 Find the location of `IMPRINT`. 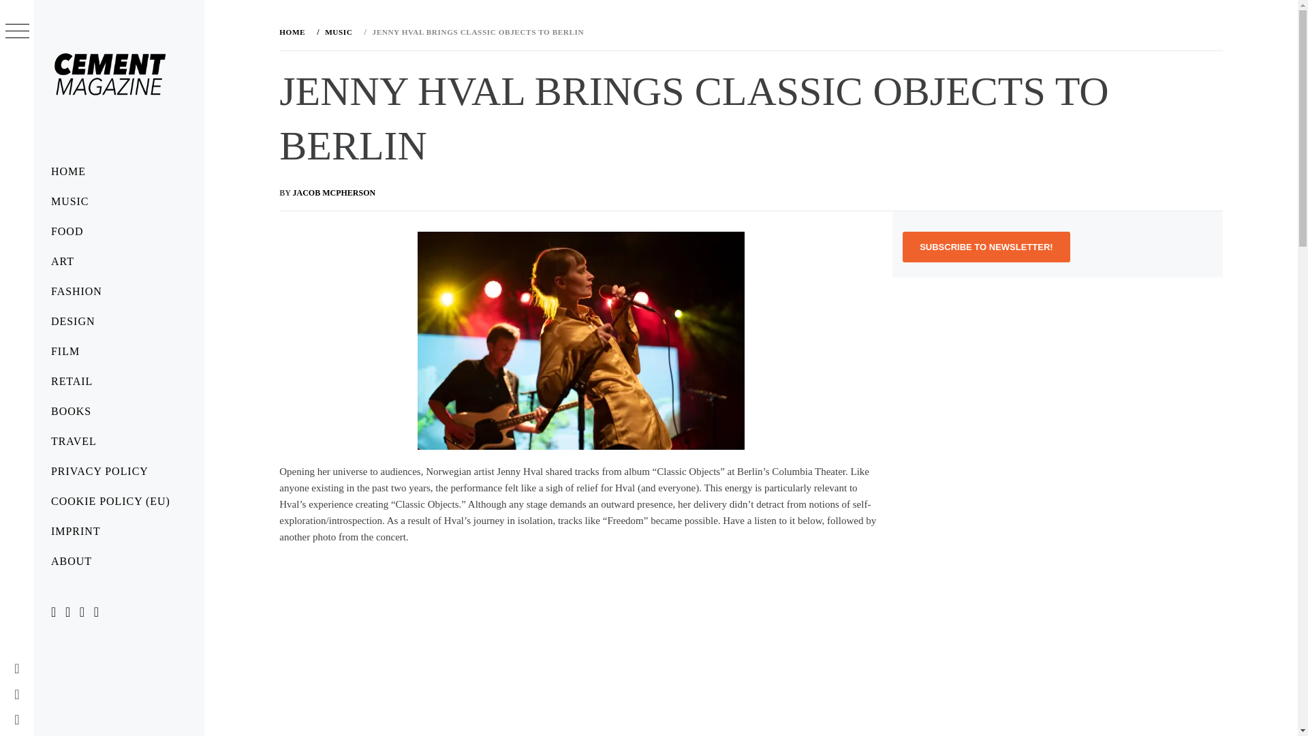

IMPRINT is located at coordinates (119, 532).